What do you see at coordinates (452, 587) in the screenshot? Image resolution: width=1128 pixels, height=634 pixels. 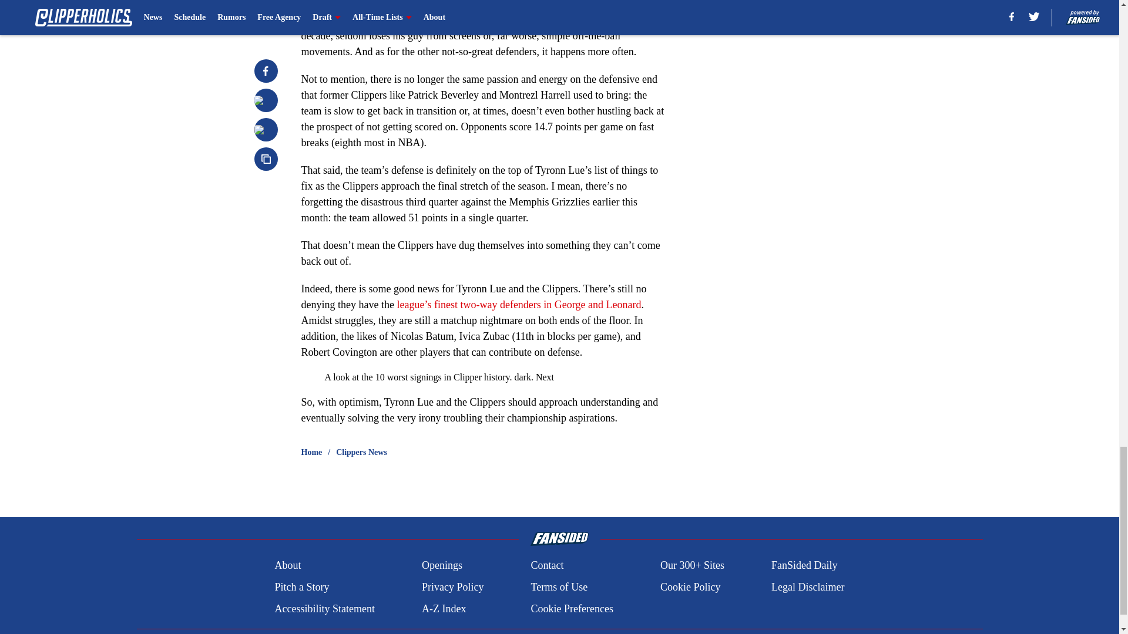 I see `Privacy Policy` at bounding box center [452, 587].